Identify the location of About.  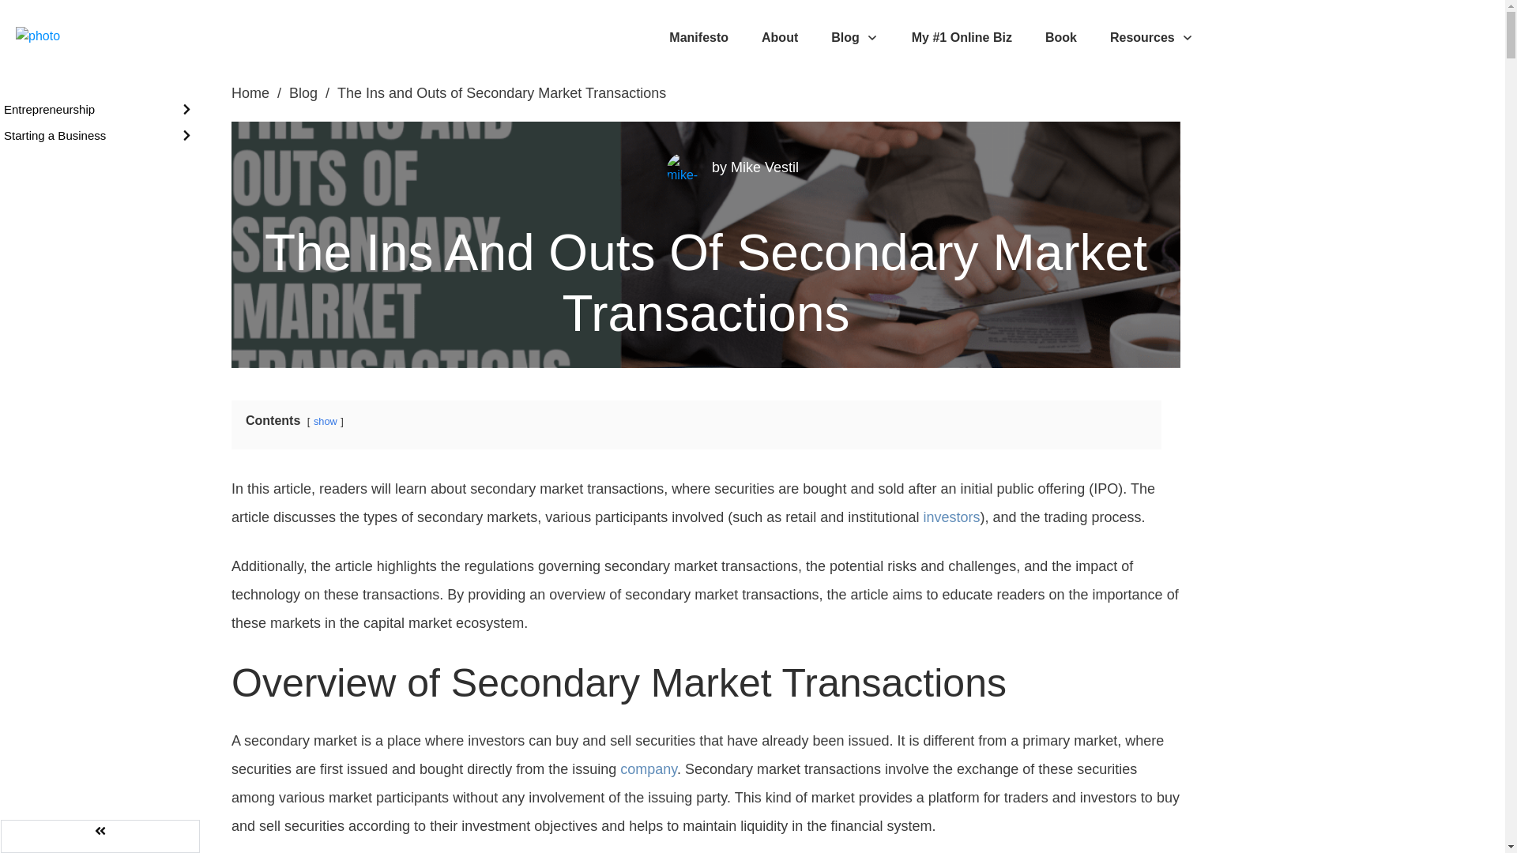
(779, 38).